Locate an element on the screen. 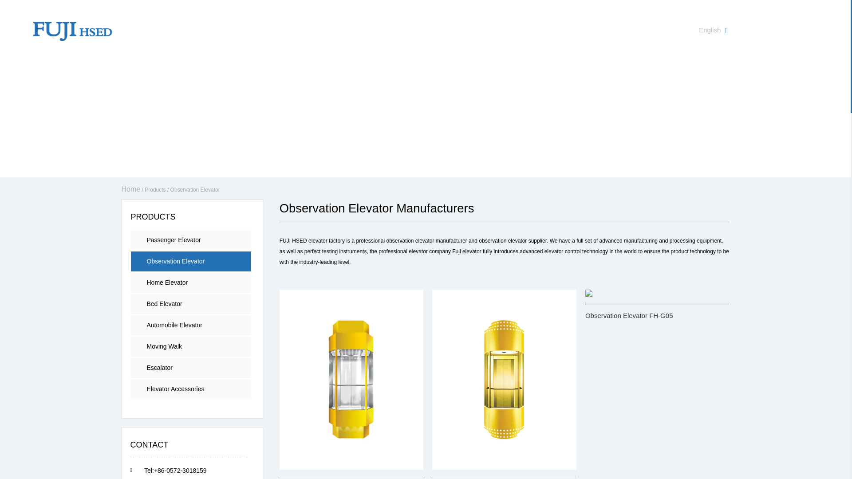  Faq is located at coordinates (354, 31).